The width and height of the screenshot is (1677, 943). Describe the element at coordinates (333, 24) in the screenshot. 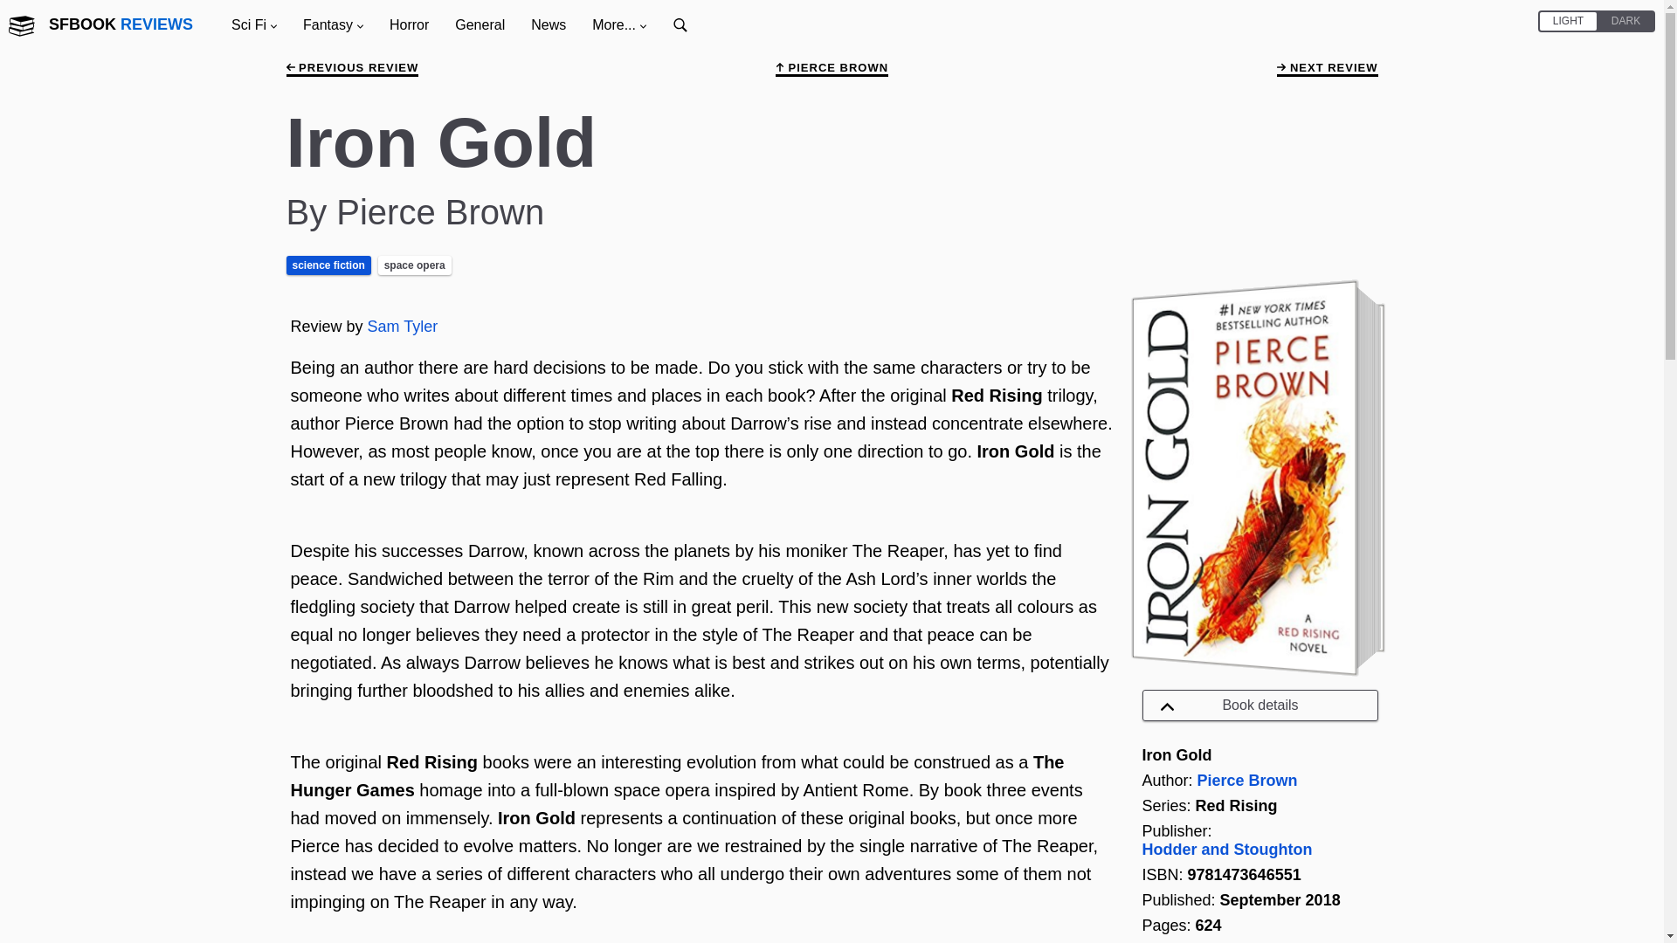

I see `Fantasy` at that location.